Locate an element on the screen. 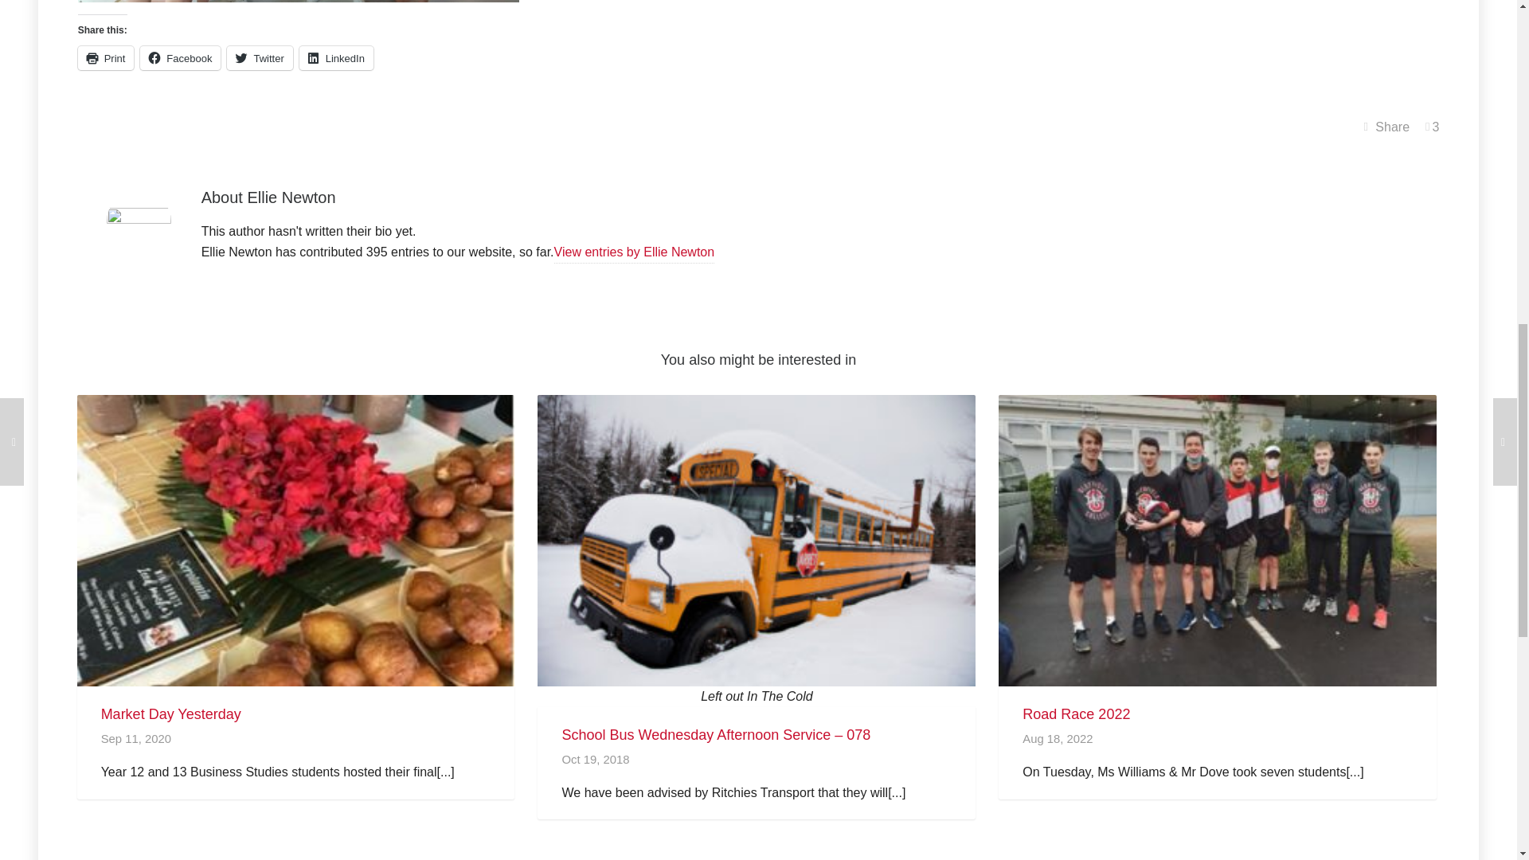 The image size is (1529, 860). Click to share on Facebook is located at coordinates (180, 57).